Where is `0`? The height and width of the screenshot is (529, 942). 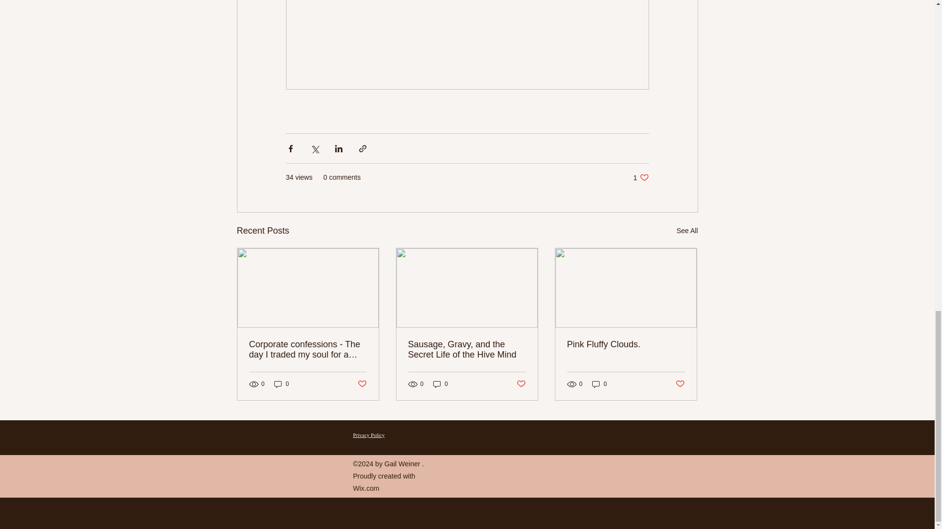 0 is located at coordinates (369, 435).